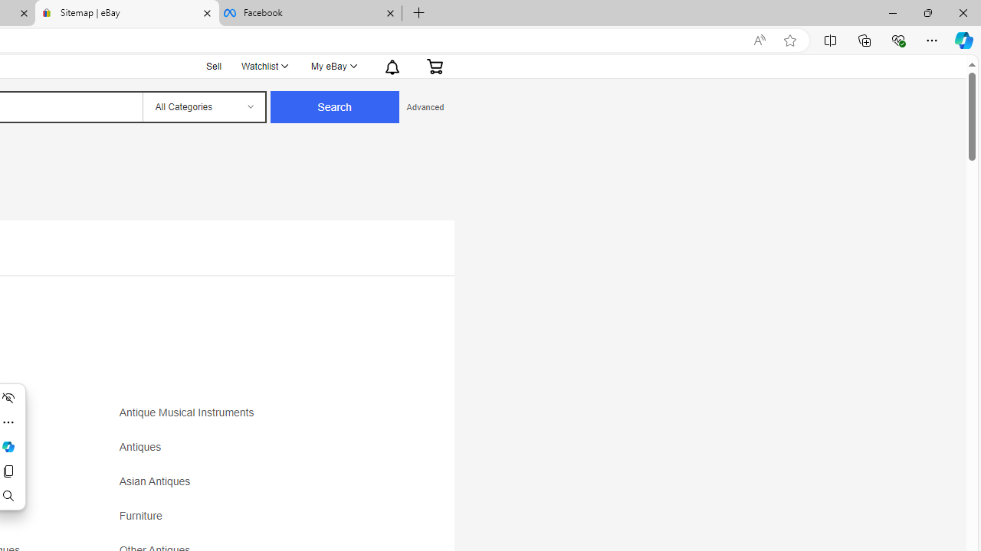 The width and height of the screenshot is (981, 551). What do you see at coordinates (333, 66) in the screenshot?
I see `My eBayExpand My eBay` at bounding box center [333, 66].